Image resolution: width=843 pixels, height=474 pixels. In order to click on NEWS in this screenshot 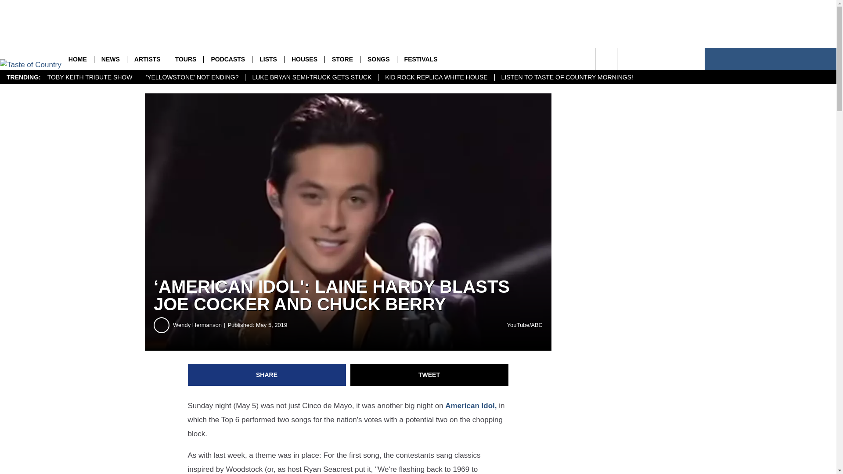, I will do `click(110, 59)`.